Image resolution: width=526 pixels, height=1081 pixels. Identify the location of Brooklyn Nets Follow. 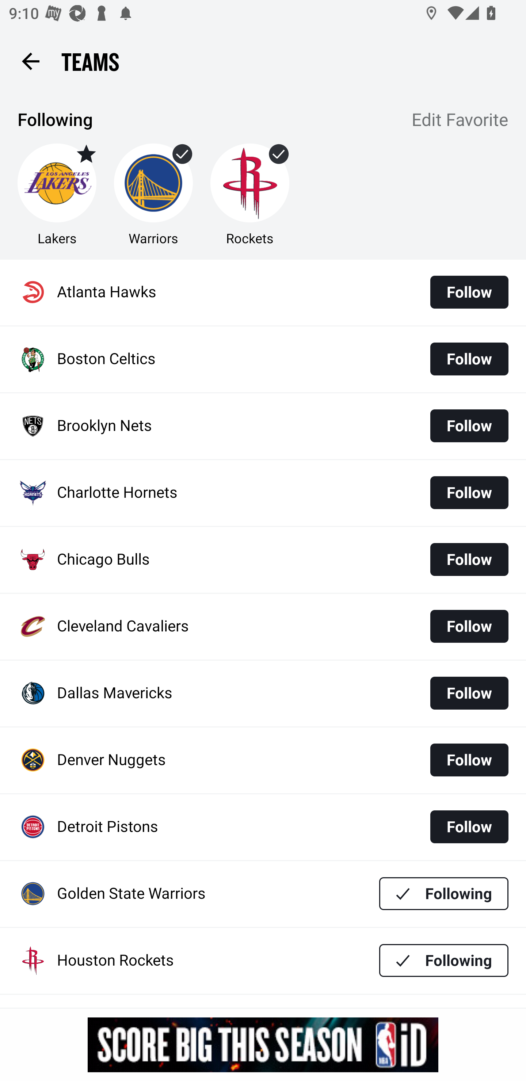
(263, 427).